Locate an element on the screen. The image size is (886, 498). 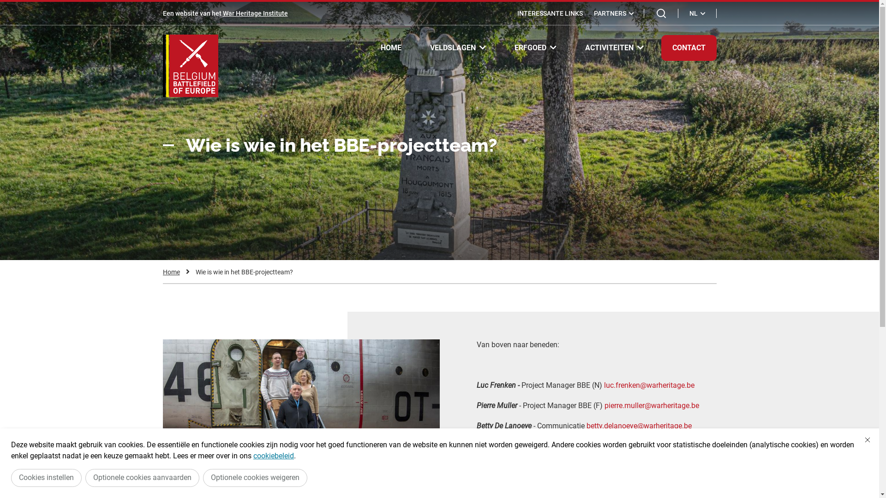
INTERESSANTE LINKS is located at coordinates (550, 13).